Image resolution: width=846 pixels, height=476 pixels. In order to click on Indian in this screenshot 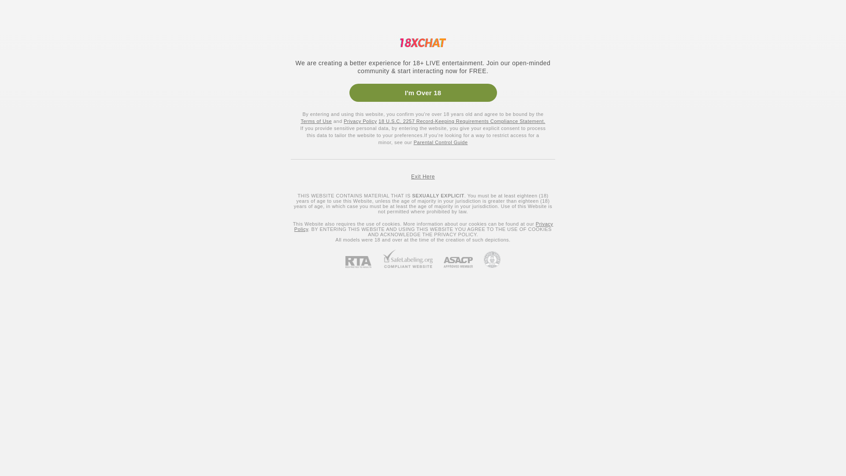, I will do `click(17, 411)`.